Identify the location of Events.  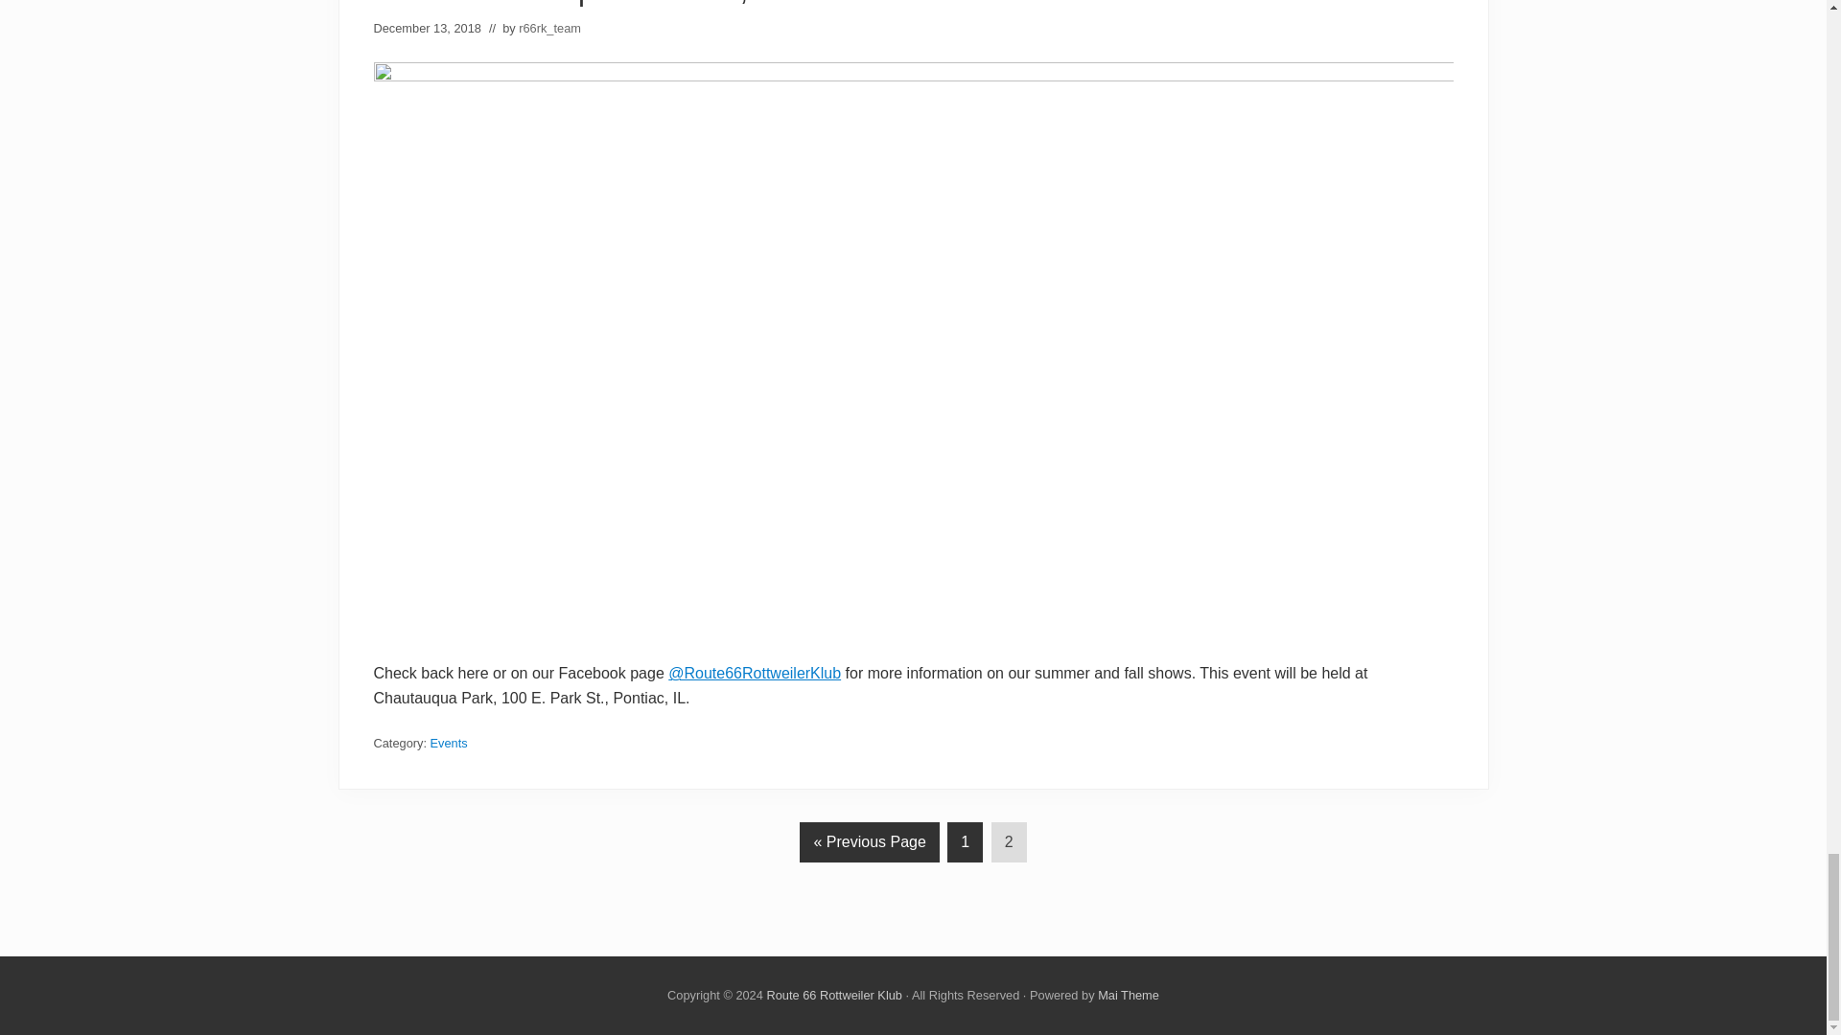
(449, 743).